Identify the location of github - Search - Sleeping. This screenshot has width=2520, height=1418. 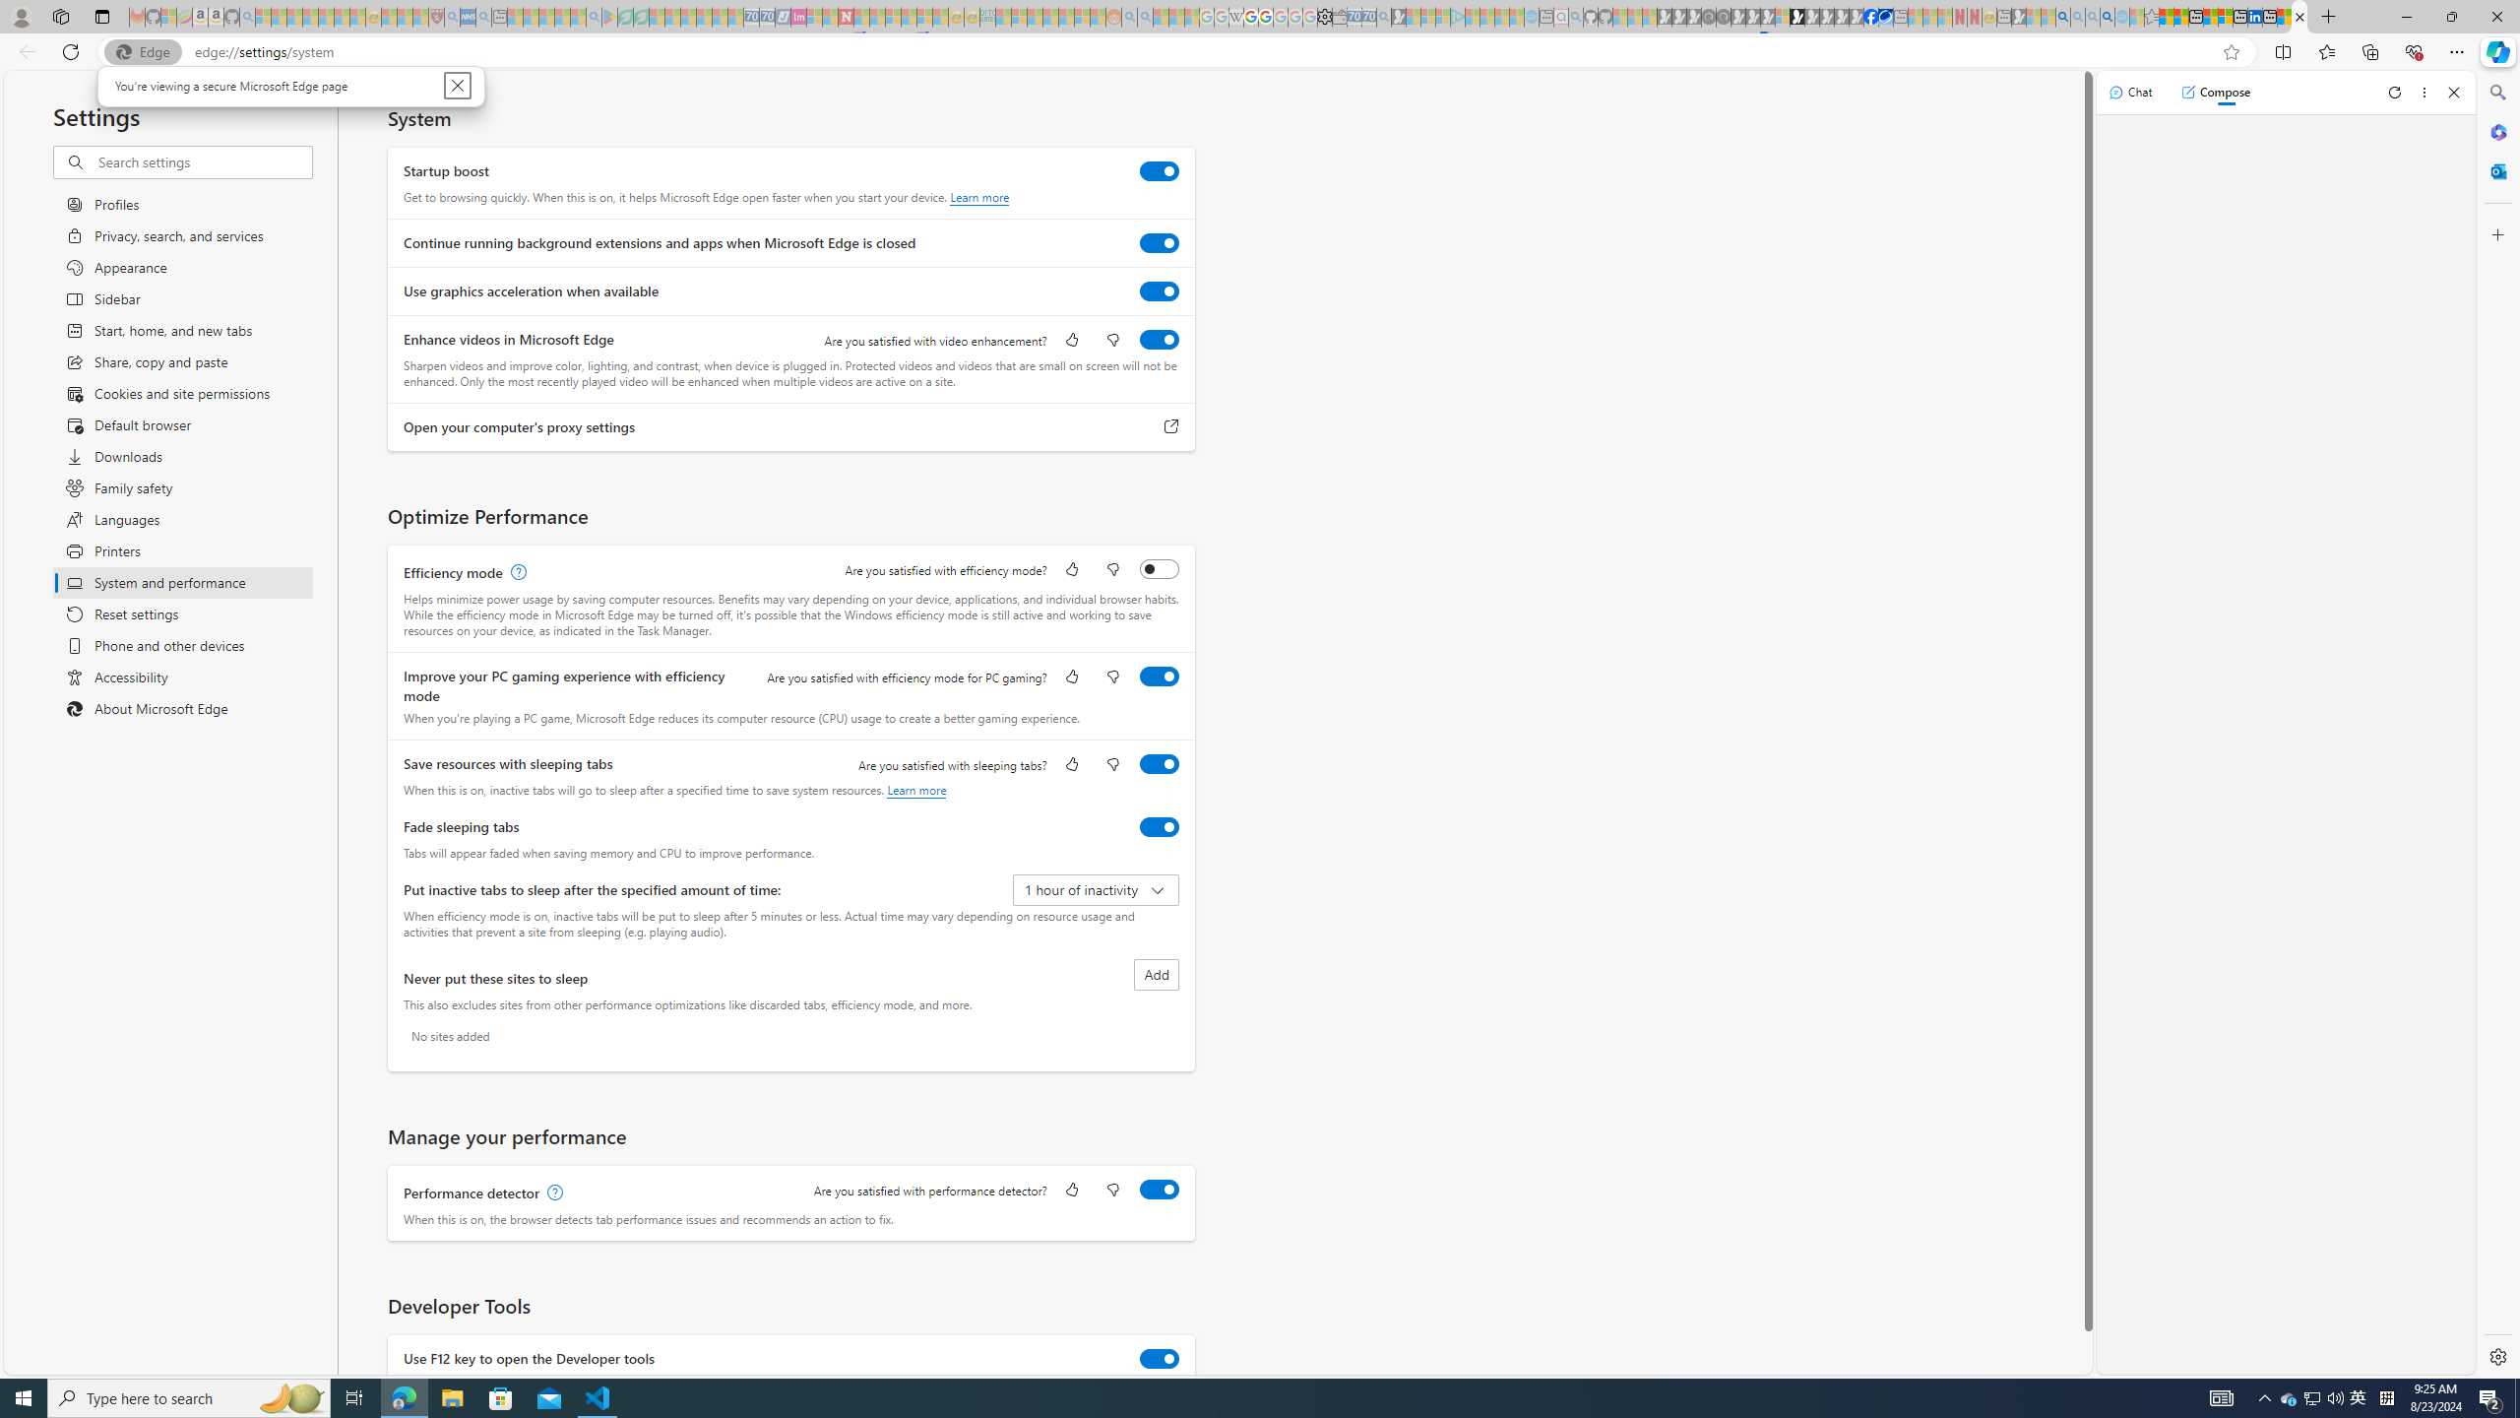
(1575, 17).